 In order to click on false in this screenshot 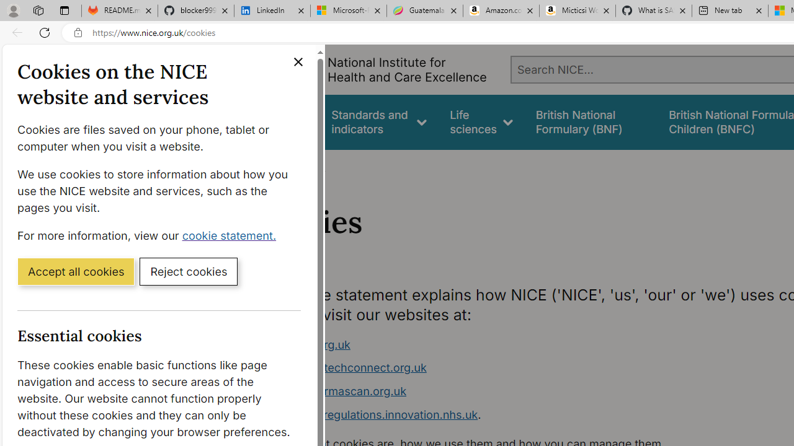, I will do `click(591, 121)`.